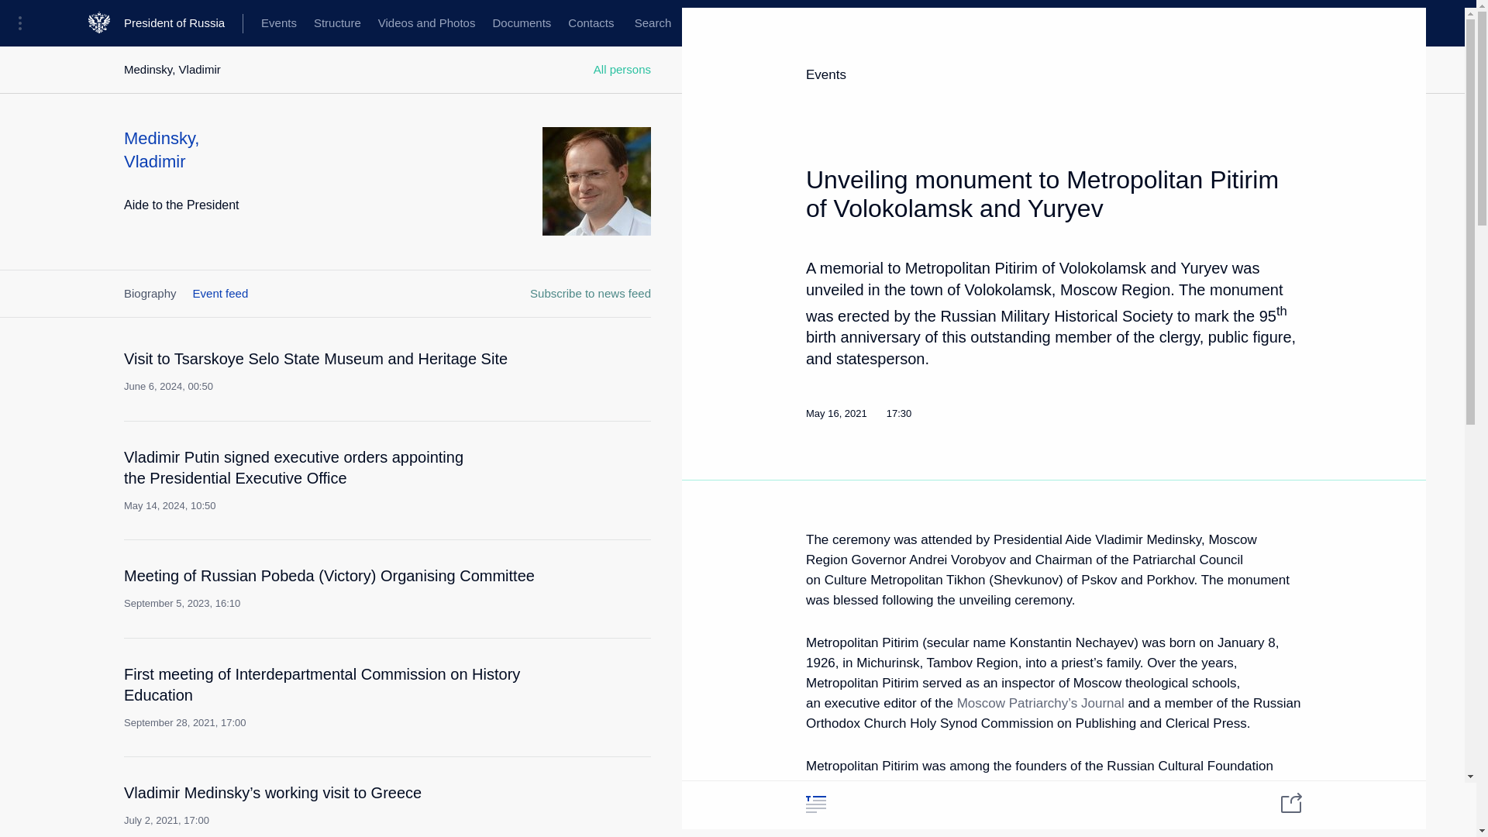 This screenshot has width=1488, height=837. What do you see at coordinates (653, 23) in the screenshot?
I see `Search` at bounding box center [653, 23].